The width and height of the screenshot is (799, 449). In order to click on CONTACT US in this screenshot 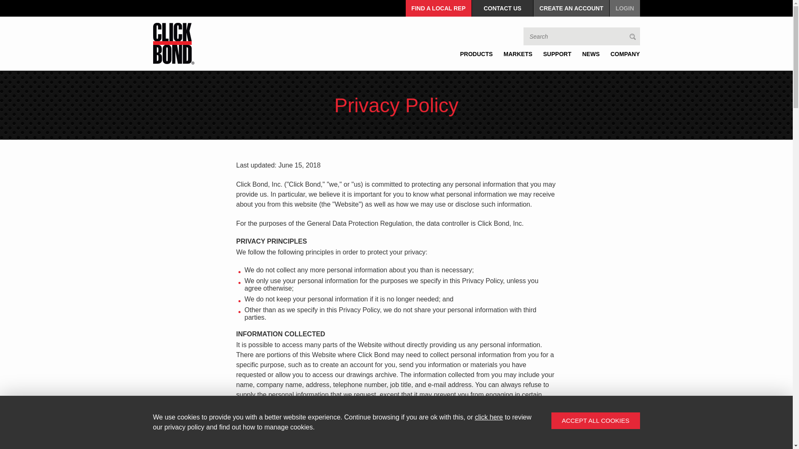, I will do `click(502, 8)`.